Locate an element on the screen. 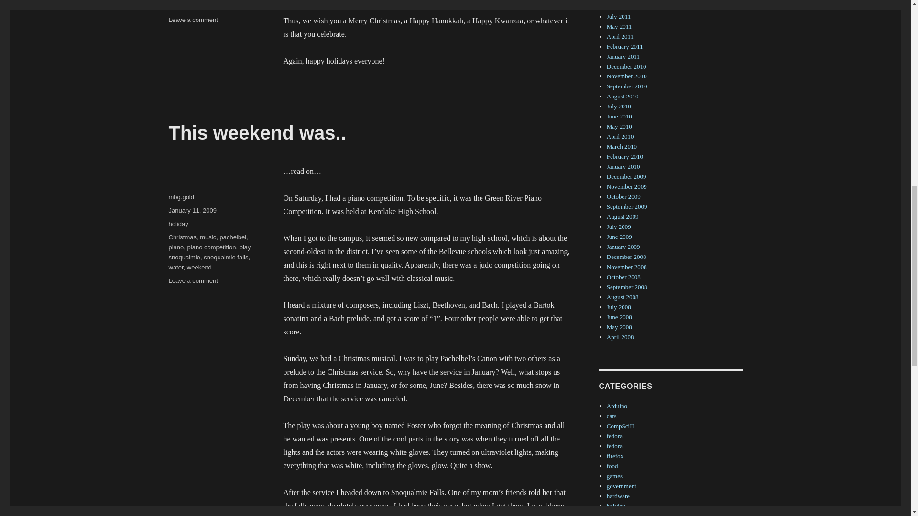 Image resolution: width=918 pixels, height=516 pixels. water is located at coordinates (181, 197).